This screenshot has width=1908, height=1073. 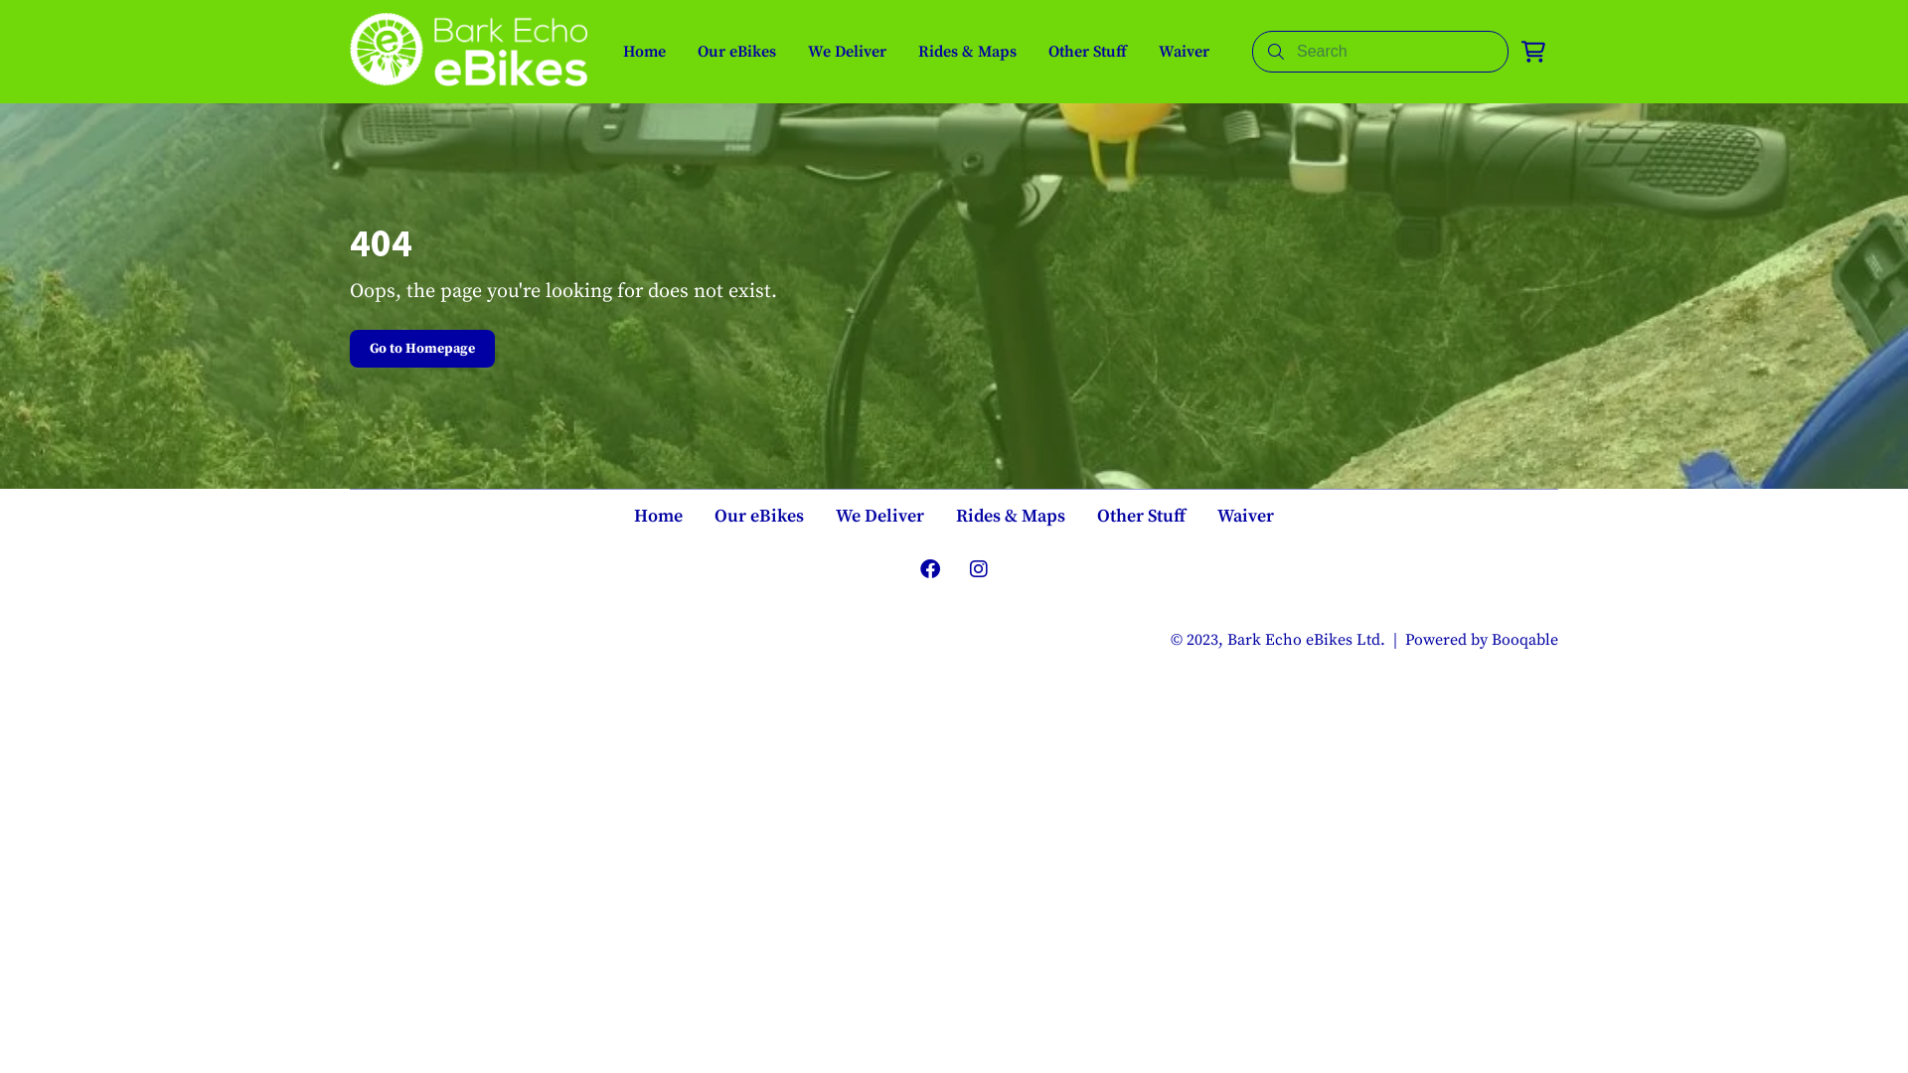 What do you see at coordinates (1482, 640) in the screenshot?
I see `Powered by Booqable` at bounding box center [1482, 640].